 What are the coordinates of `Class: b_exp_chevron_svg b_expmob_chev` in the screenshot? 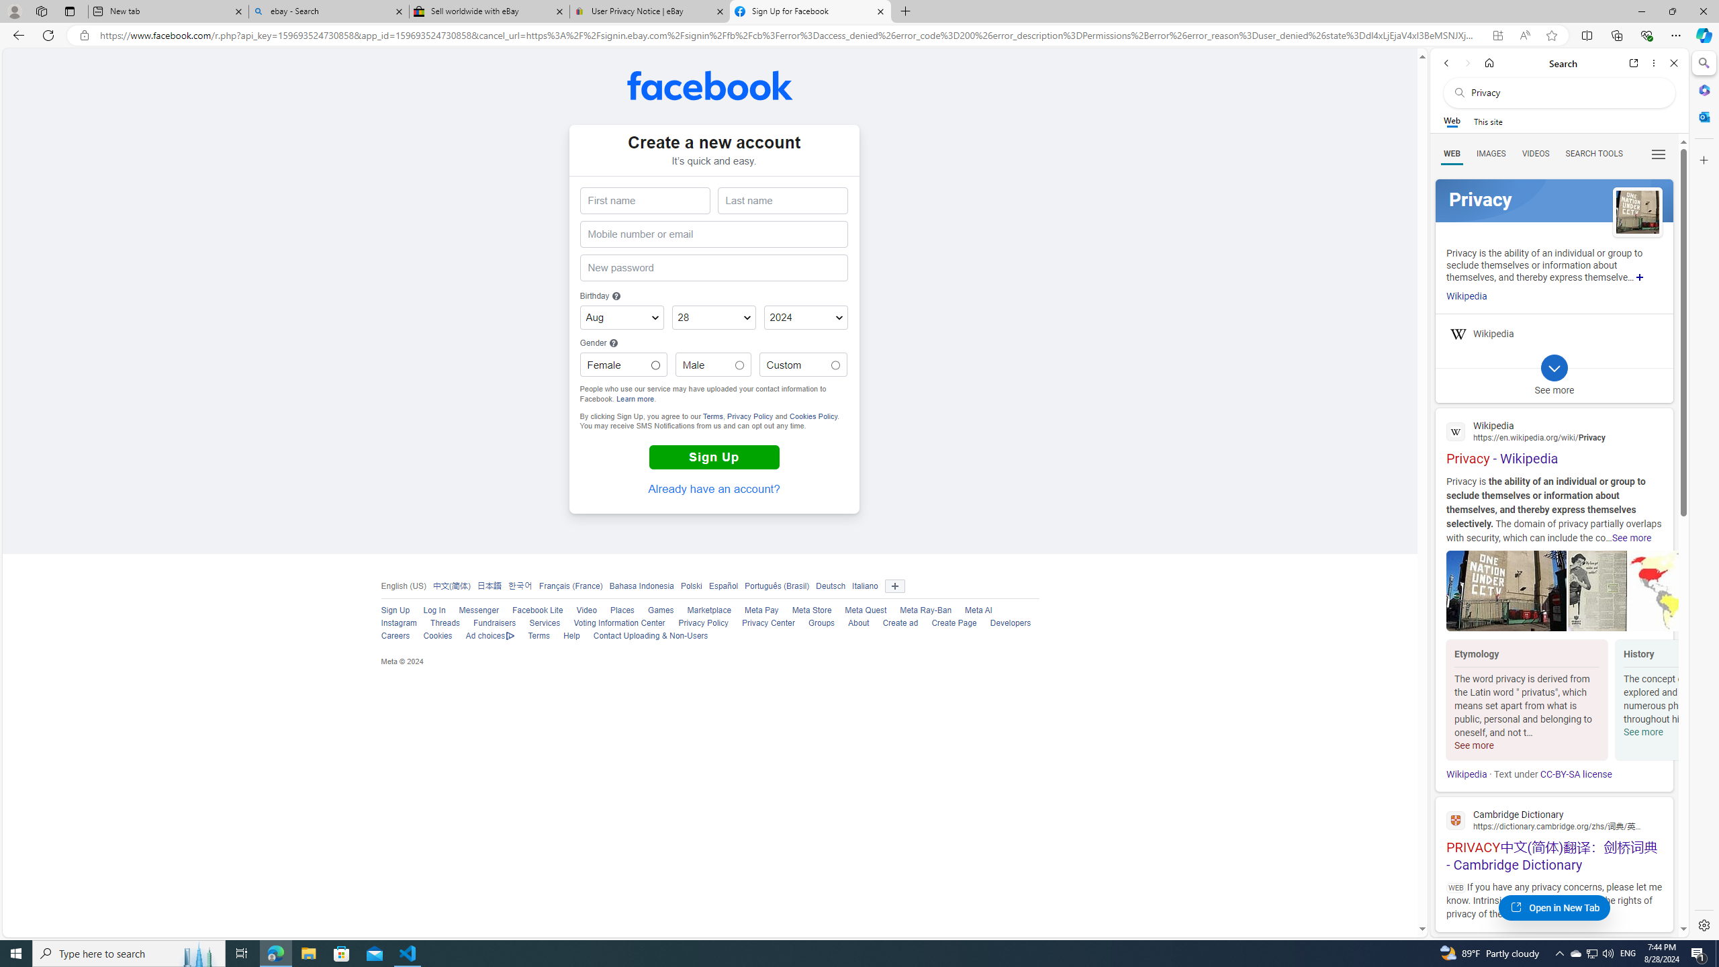 It's located at (1554, 368).